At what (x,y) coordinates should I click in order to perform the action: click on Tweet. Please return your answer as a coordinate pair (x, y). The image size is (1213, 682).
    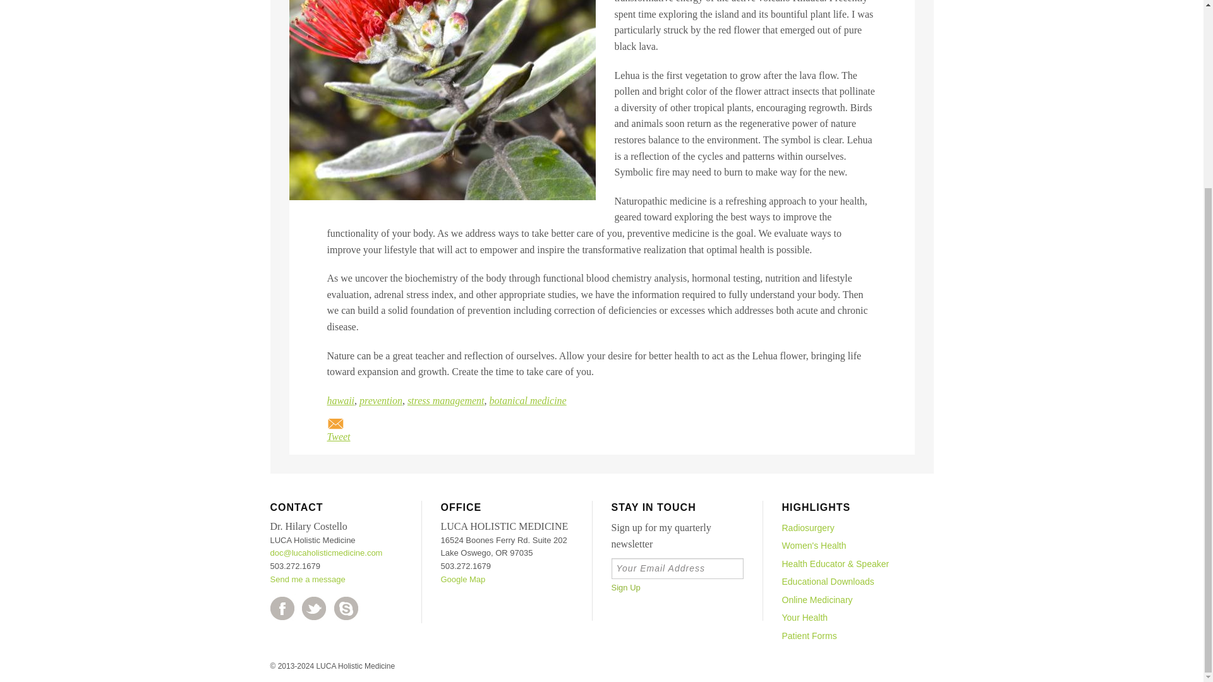
    Looking at the image, I should click on (339, 436).